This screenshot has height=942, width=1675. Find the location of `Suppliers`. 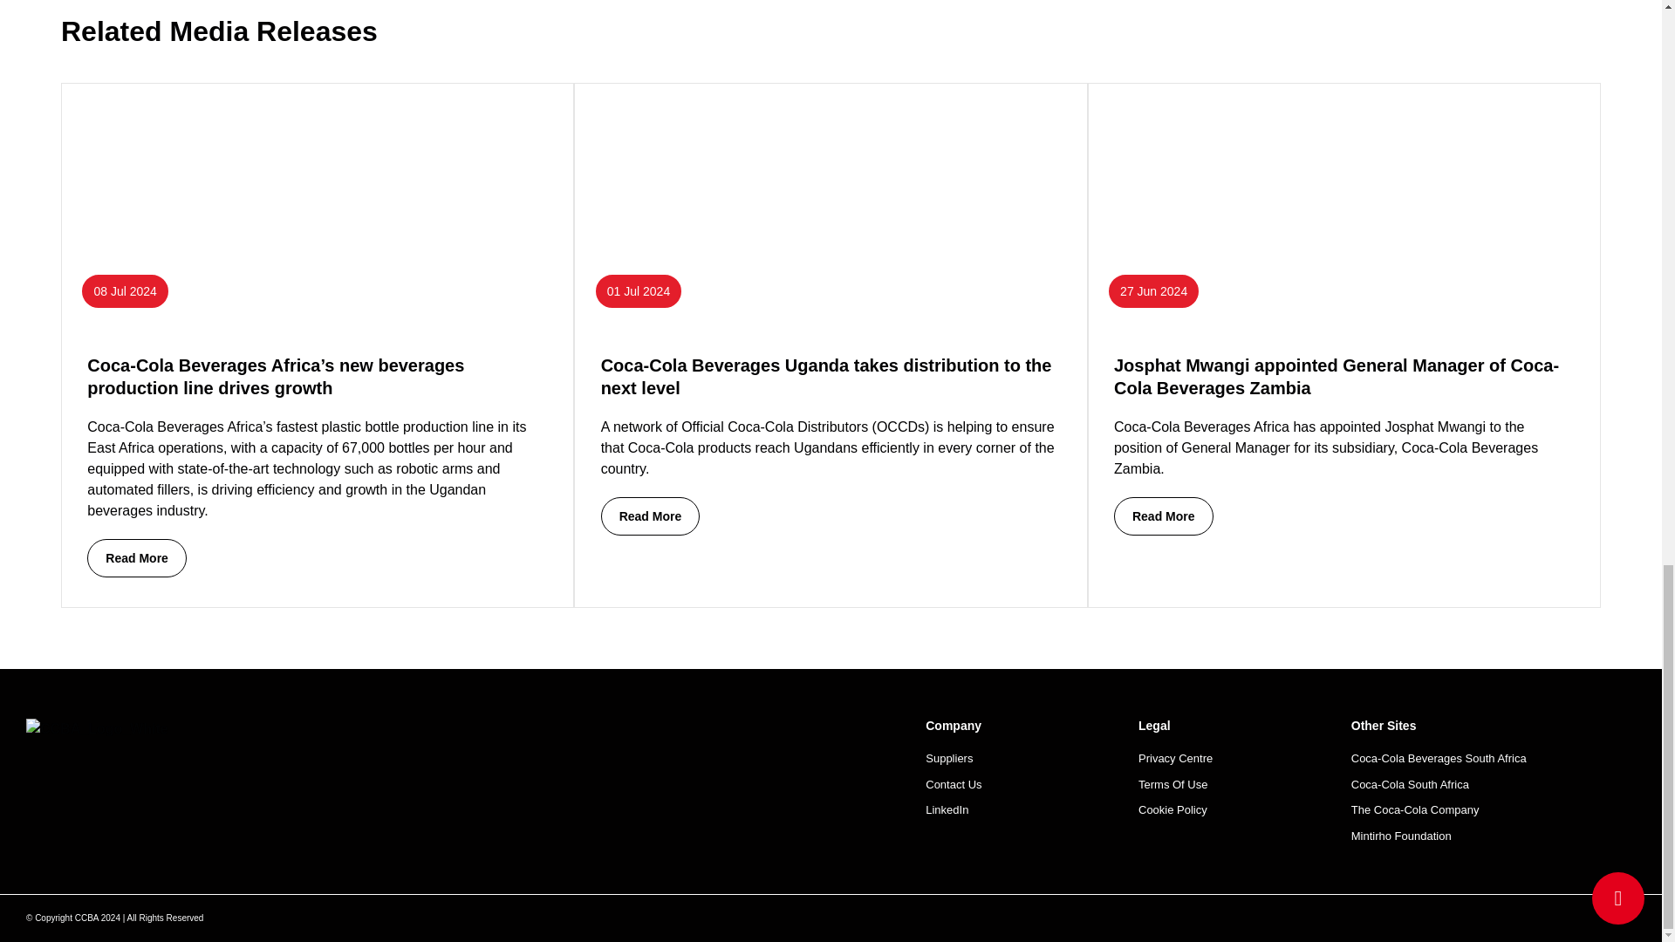

Suppliers is located at coordinates (1032, 759).